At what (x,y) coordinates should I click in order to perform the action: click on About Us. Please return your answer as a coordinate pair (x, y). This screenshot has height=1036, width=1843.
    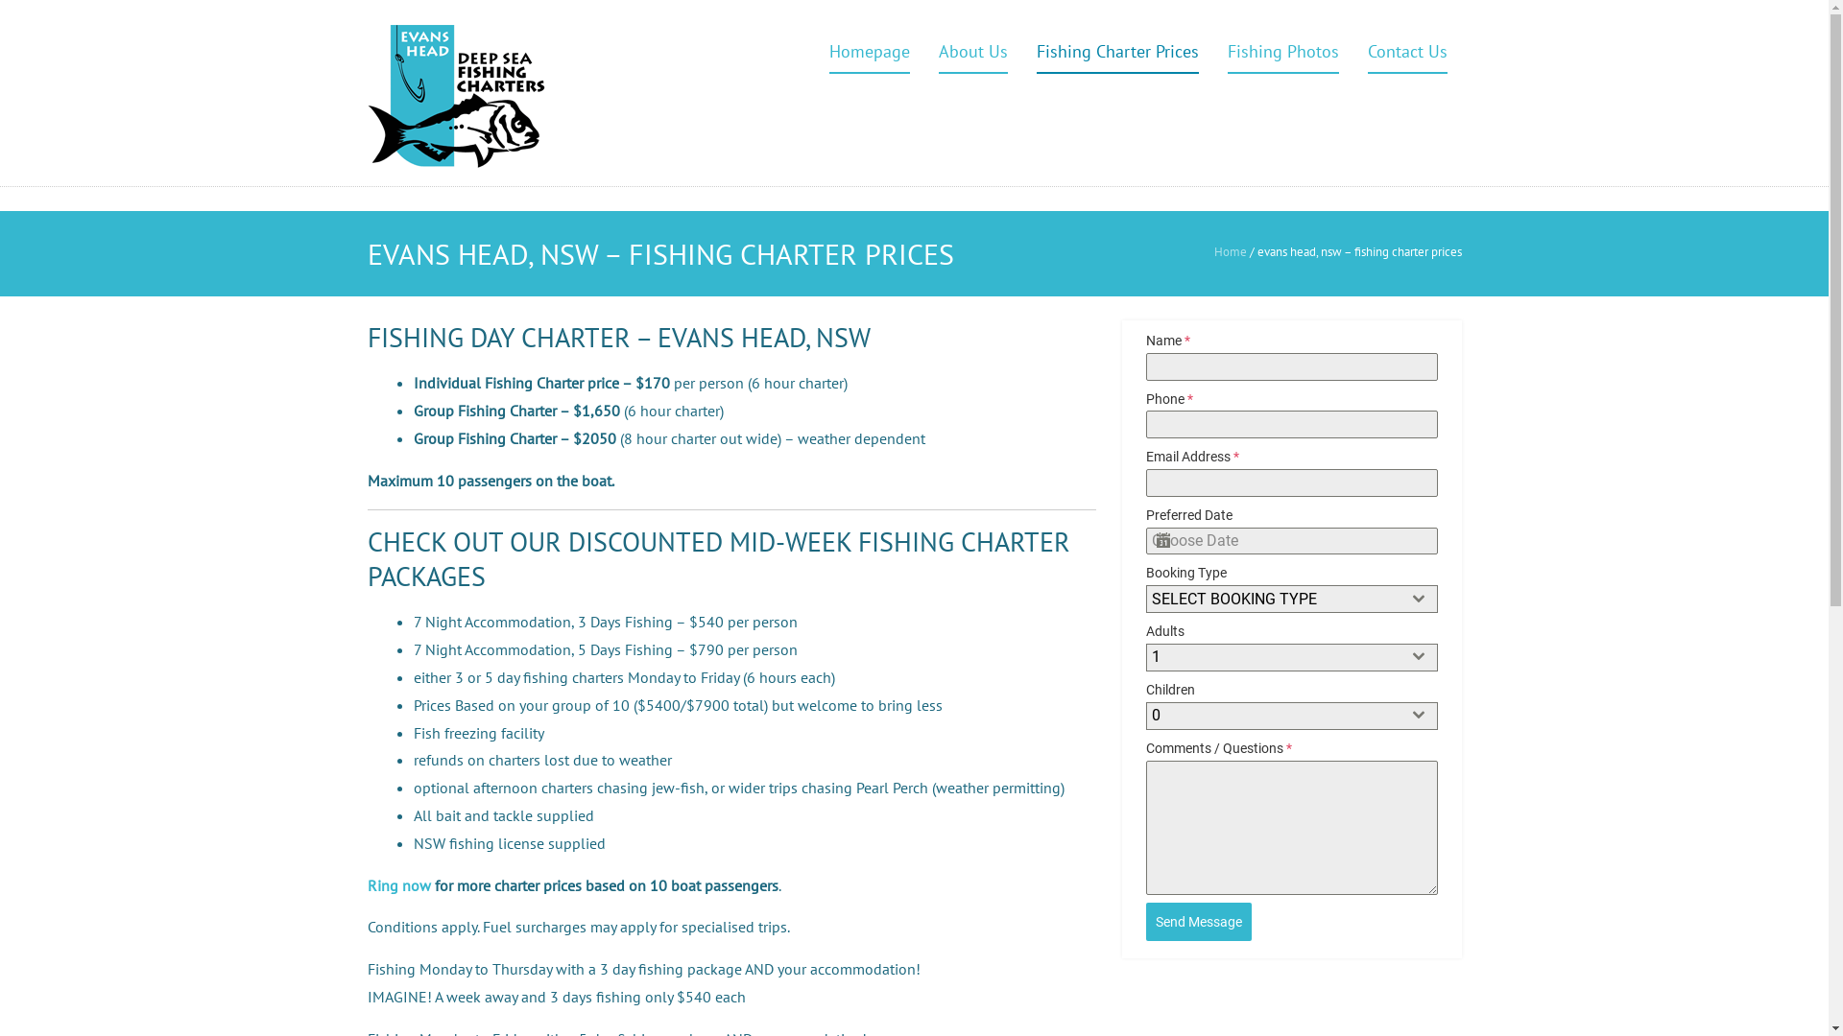
    Looking at the image, I should click on (973, 53).